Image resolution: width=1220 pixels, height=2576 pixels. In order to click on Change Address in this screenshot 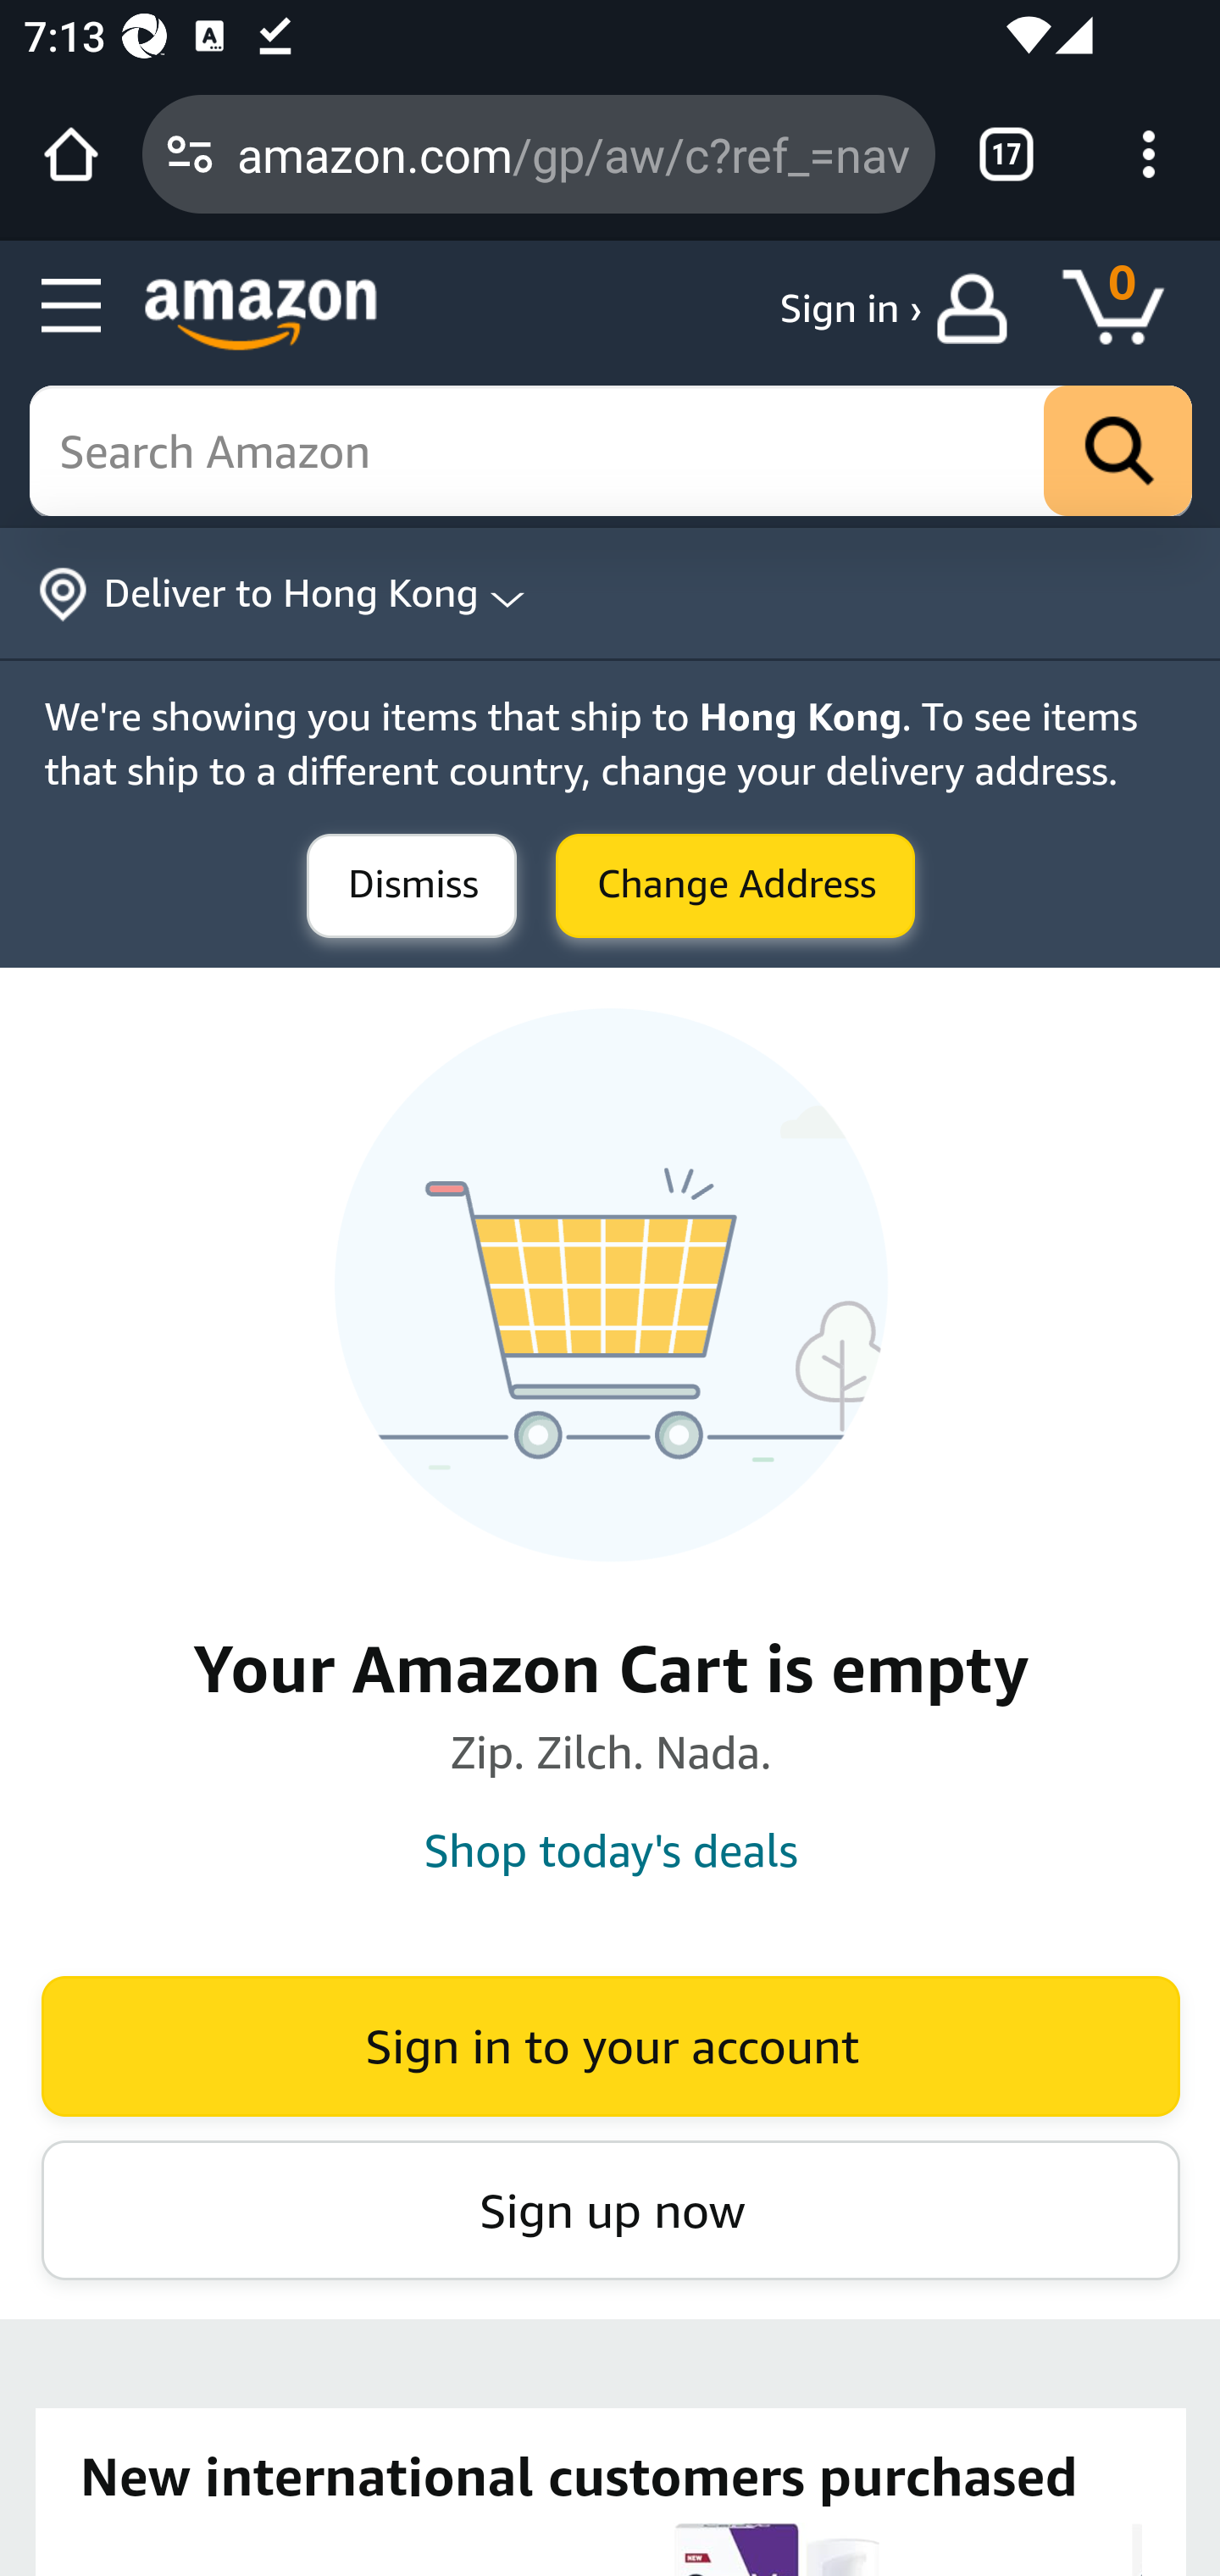, I will do `click(735, 887)`.